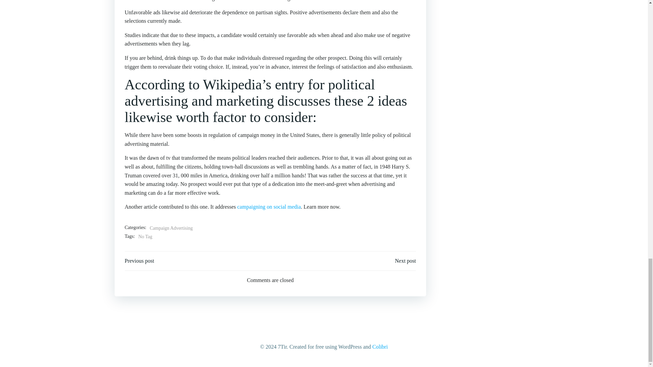 The height and width of the screenshot is (367, 653). Describe the element at coordinates (269, 207) in the screenshot. I see `campaigning on social media` at that location.